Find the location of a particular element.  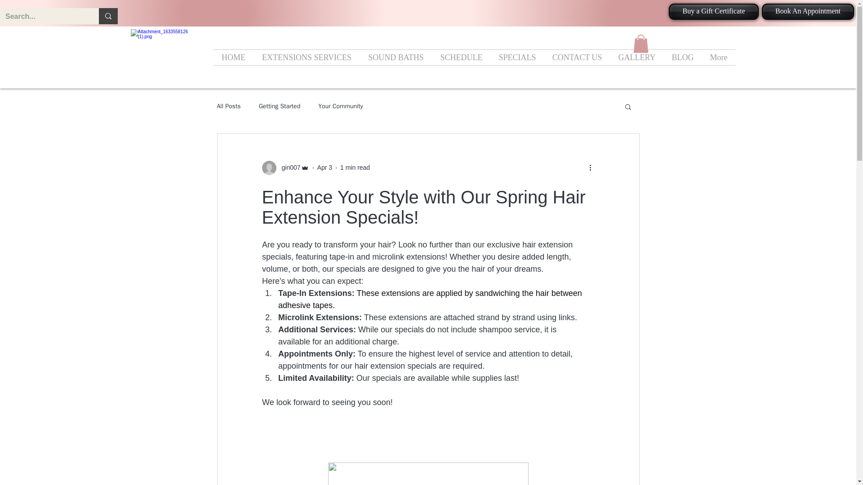

Your Community is located at coordinates (341, 106).